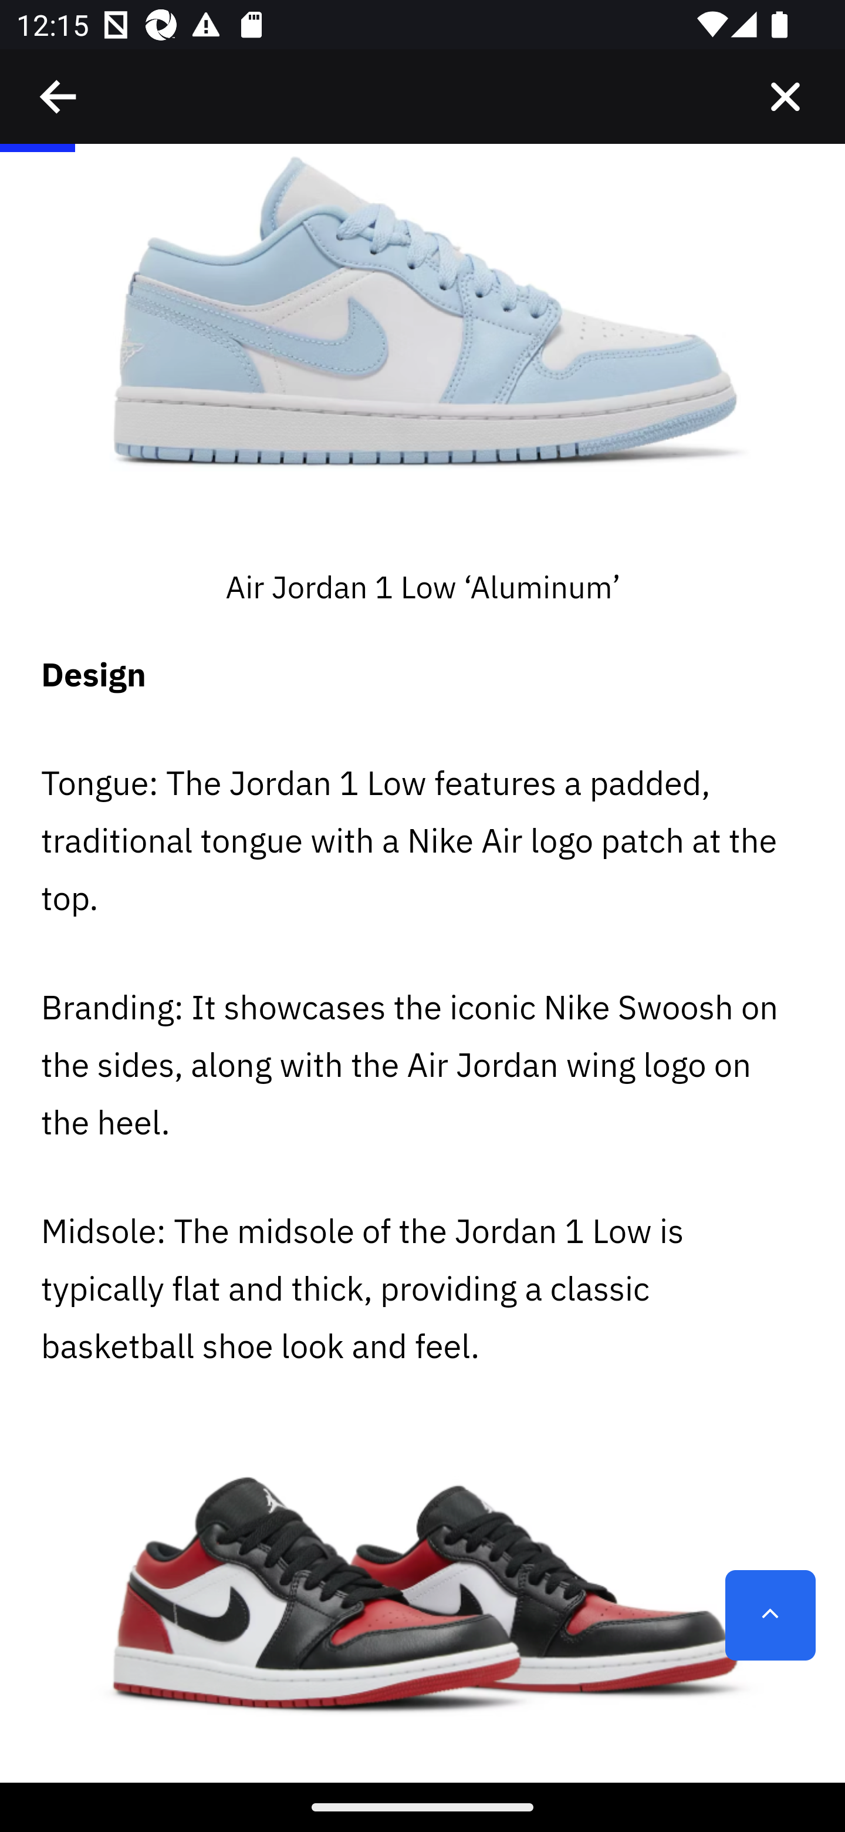 The image size is (845, 1832). I want to click on , so click(785, 97).